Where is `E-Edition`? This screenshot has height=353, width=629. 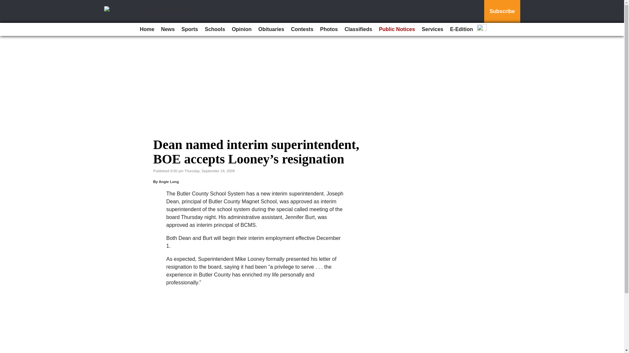 E-Edition is located at coordinates (461, 29).